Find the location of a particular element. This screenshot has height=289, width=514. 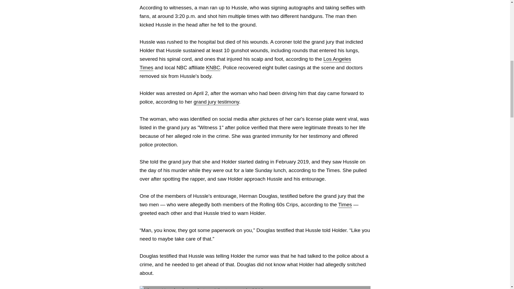

grand jury testimony is located at coordinates (216, 102).